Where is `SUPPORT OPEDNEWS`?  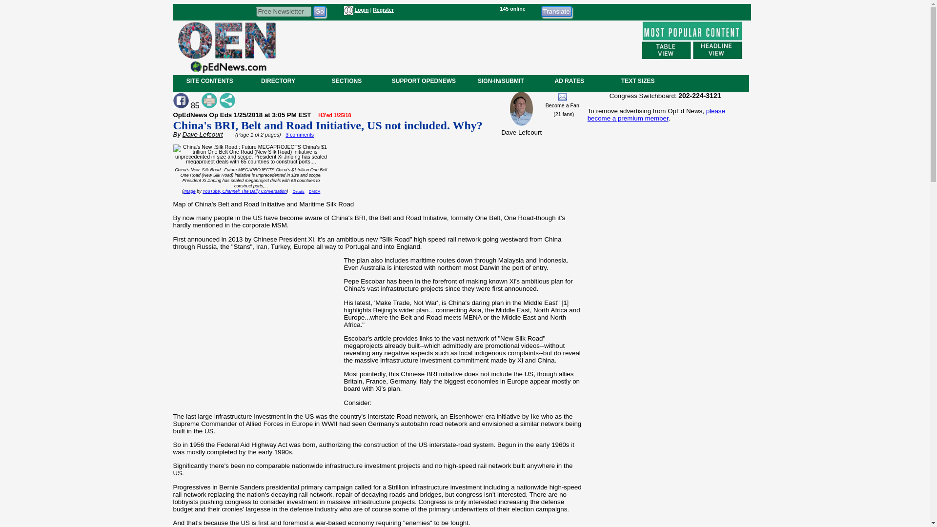 SUPPORT OPEDNEWS is located at coordinates (424, 81).